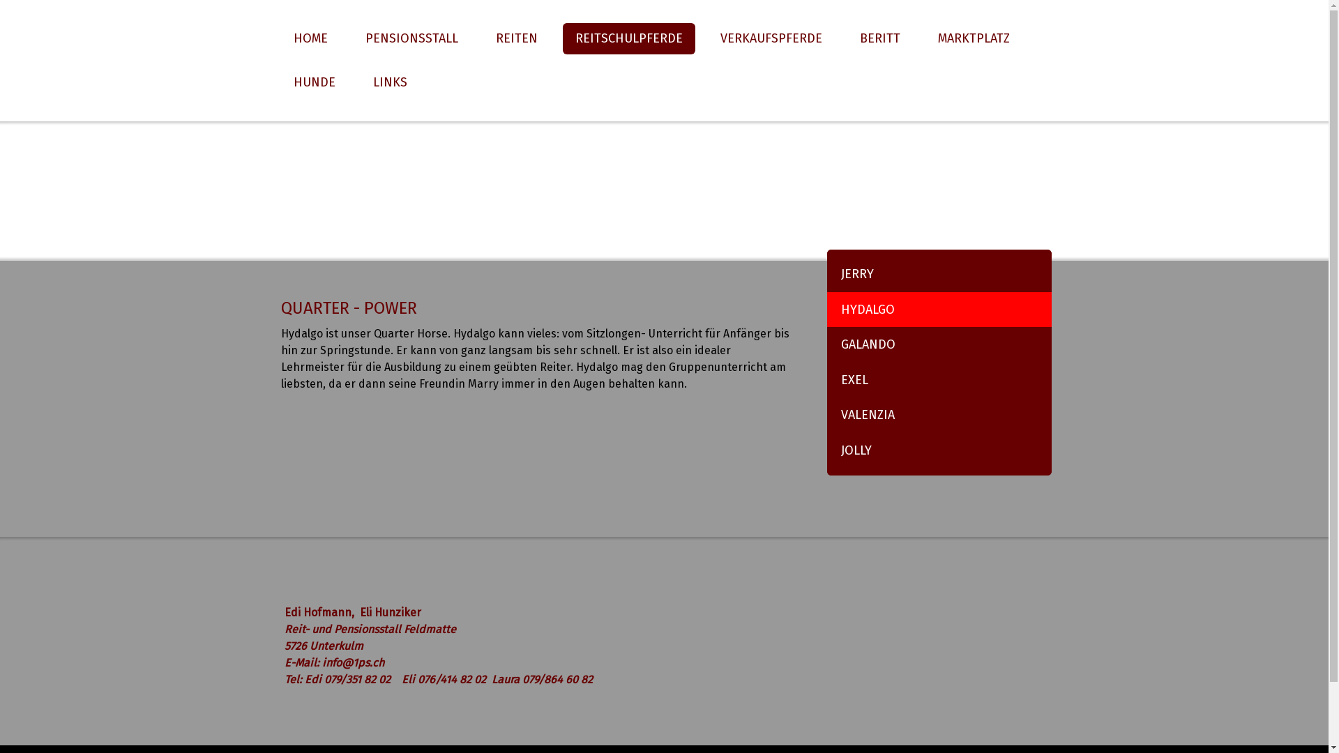 The width and height of the screenshot is (1339, 753). I want to click on PENSIONSSTALL, so click(411, 38).